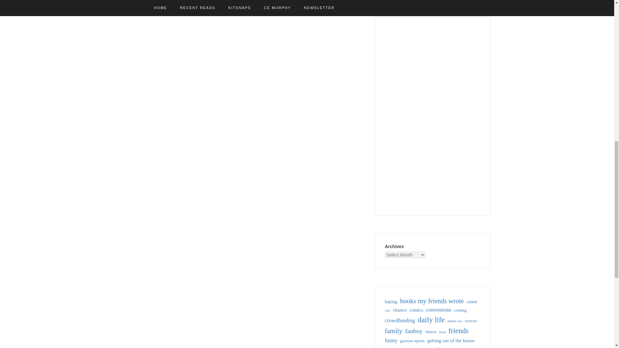  Describe the element at coordinates (432, 301) in the screenshot. I see `books my friends wrote` at that location.